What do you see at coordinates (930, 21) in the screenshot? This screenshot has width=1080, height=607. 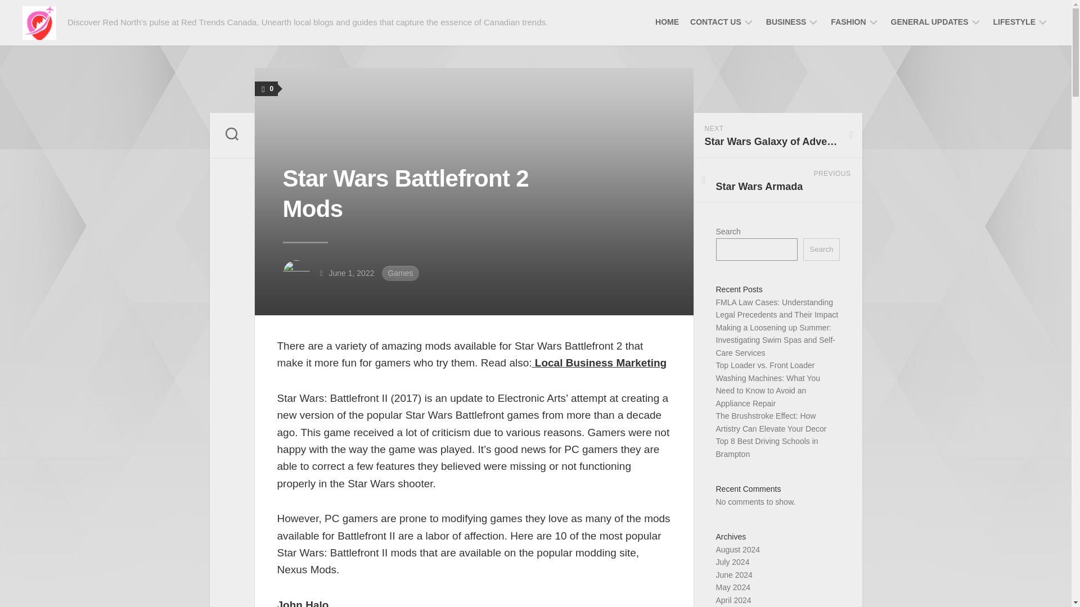 I see `GENERAL UPDATES` at bounding box center [930, 21].